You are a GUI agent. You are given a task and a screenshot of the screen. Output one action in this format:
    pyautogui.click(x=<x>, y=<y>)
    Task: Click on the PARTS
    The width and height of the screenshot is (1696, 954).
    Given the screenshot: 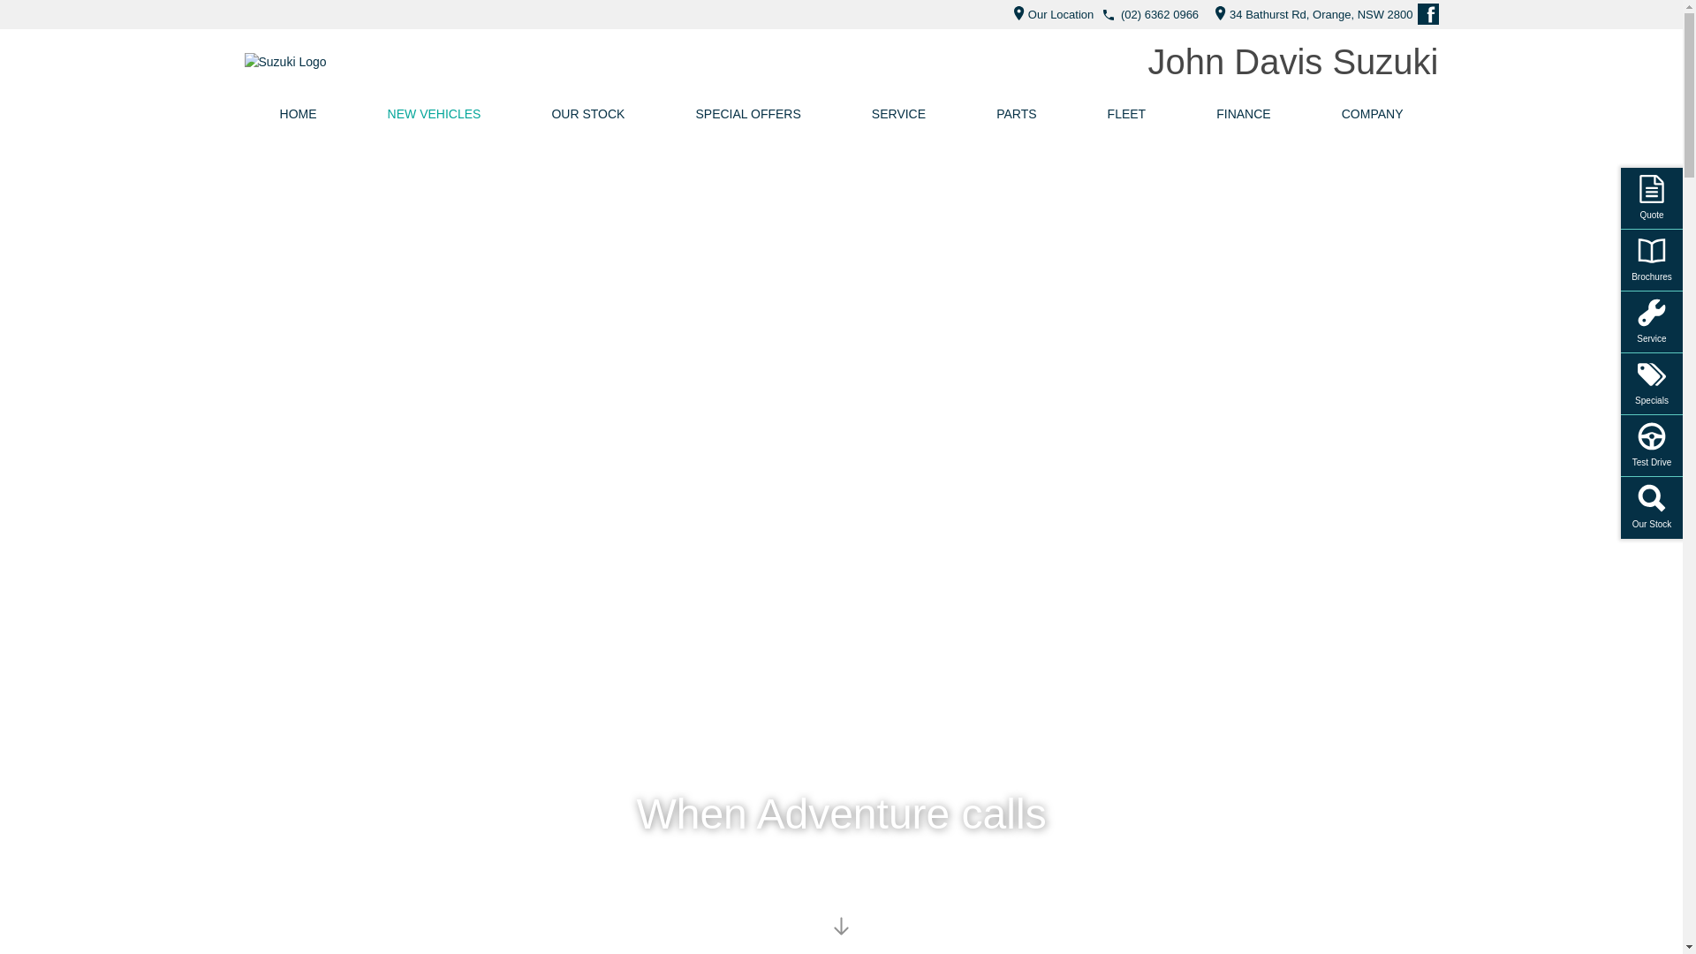 What is the action you would take?
    pyautogui.click(x=1016, y=114)
    